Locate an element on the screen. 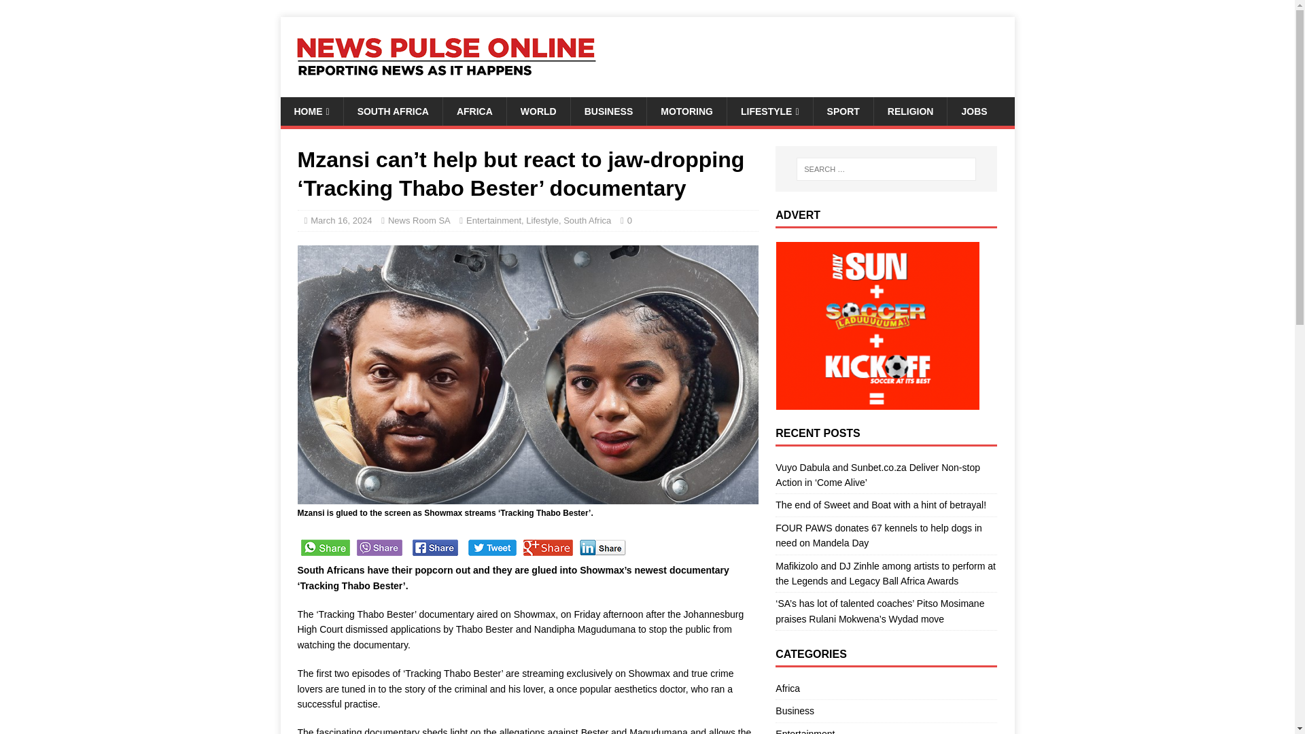  SOUTH AFRICA is located at coordinates (392, 111).